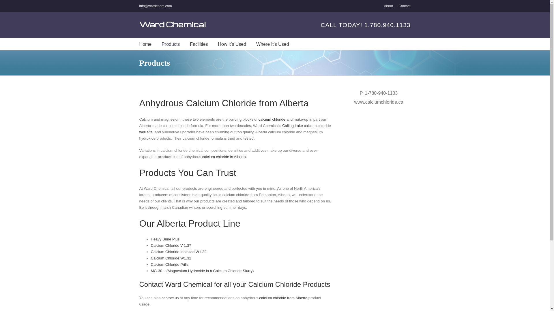 The image size is (554, 311). What do you see at coordinates (404, 6) in the screenshot?
I see `Contact` at bounding box center [404, 6].